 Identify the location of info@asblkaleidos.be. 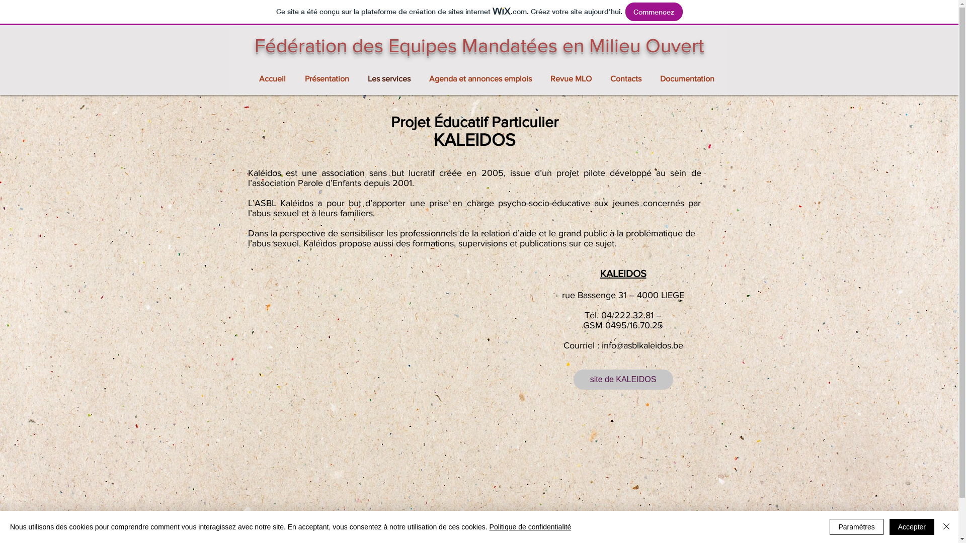
(642, 345).